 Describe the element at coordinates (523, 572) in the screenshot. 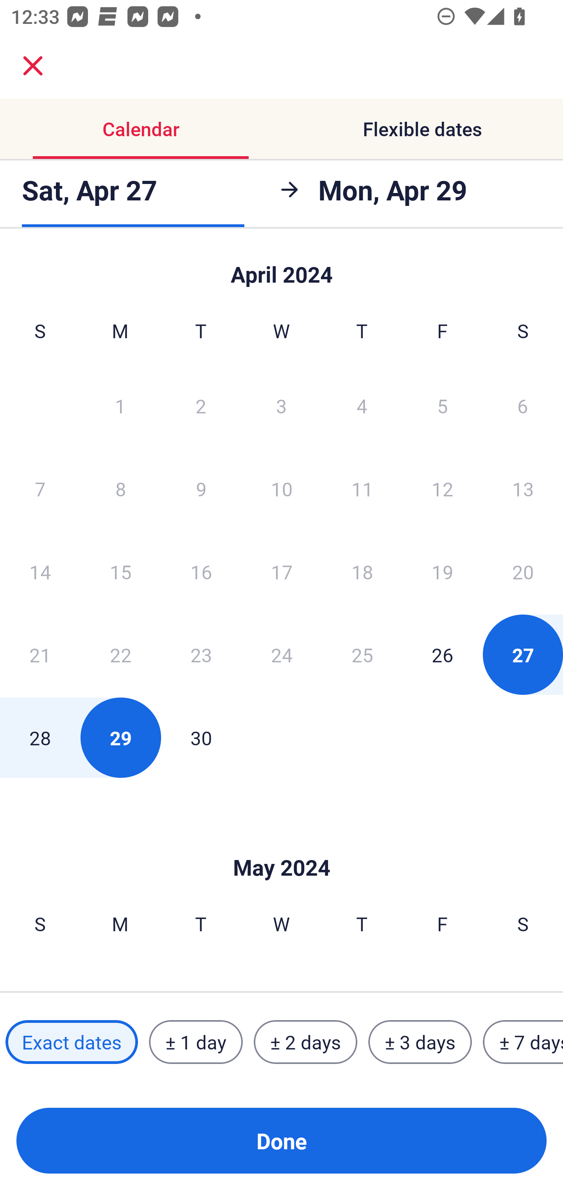

I see `20 Saturday, April 20, 2024` at that location.